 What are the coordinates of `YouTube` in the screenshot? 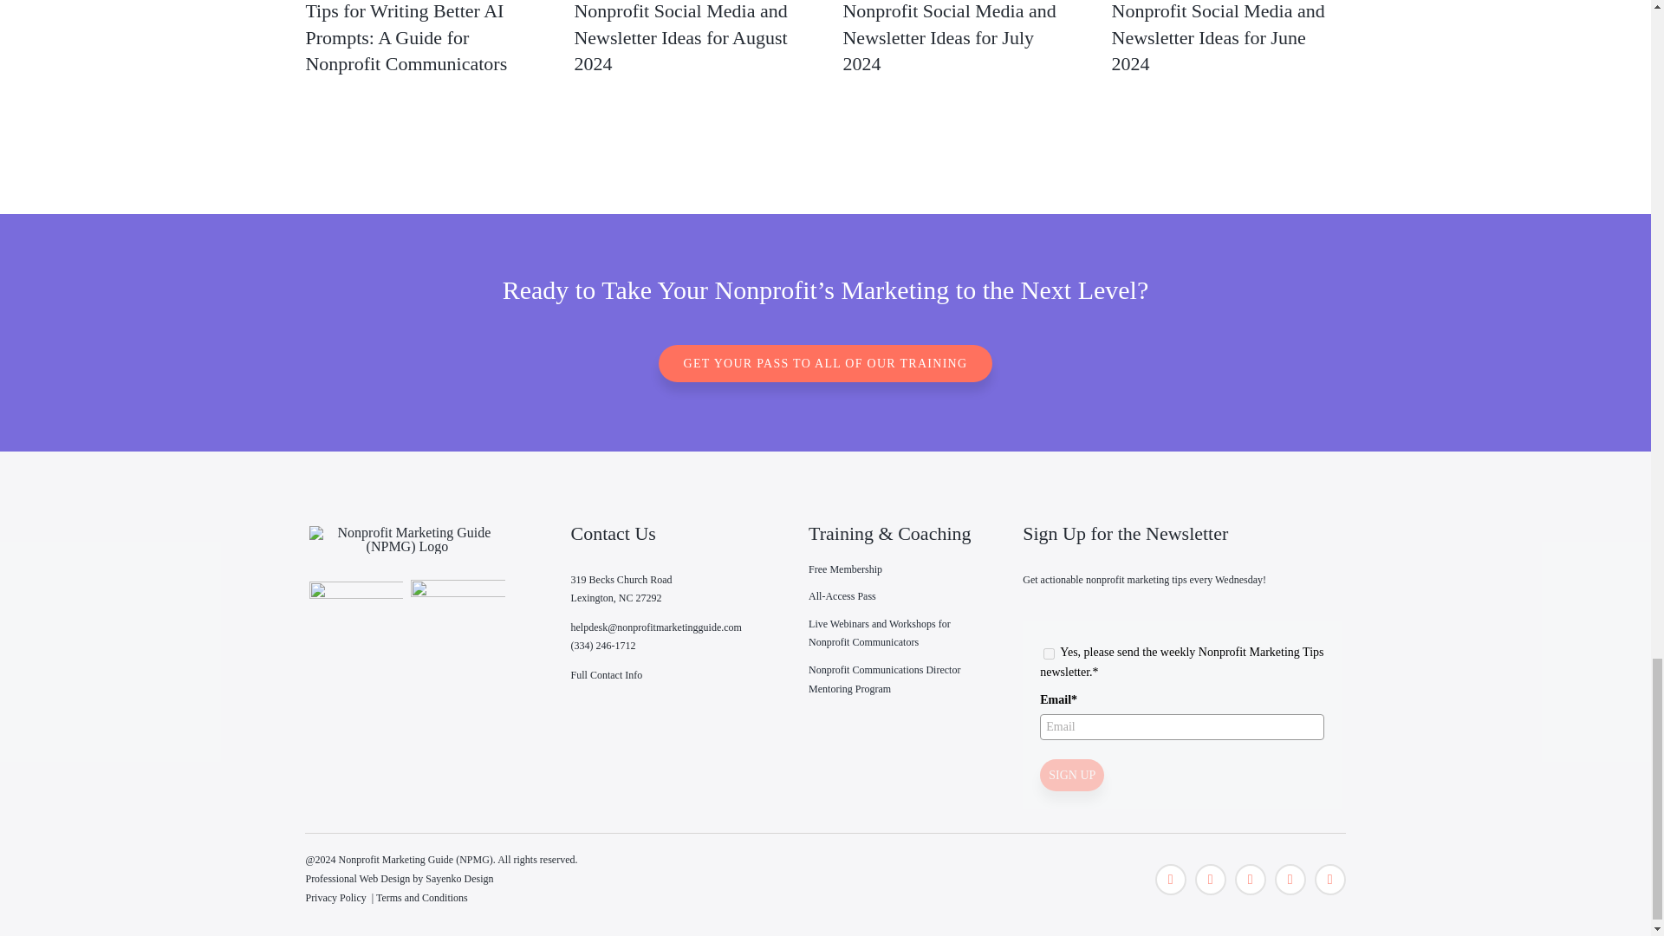 It's located at (1290, 879).